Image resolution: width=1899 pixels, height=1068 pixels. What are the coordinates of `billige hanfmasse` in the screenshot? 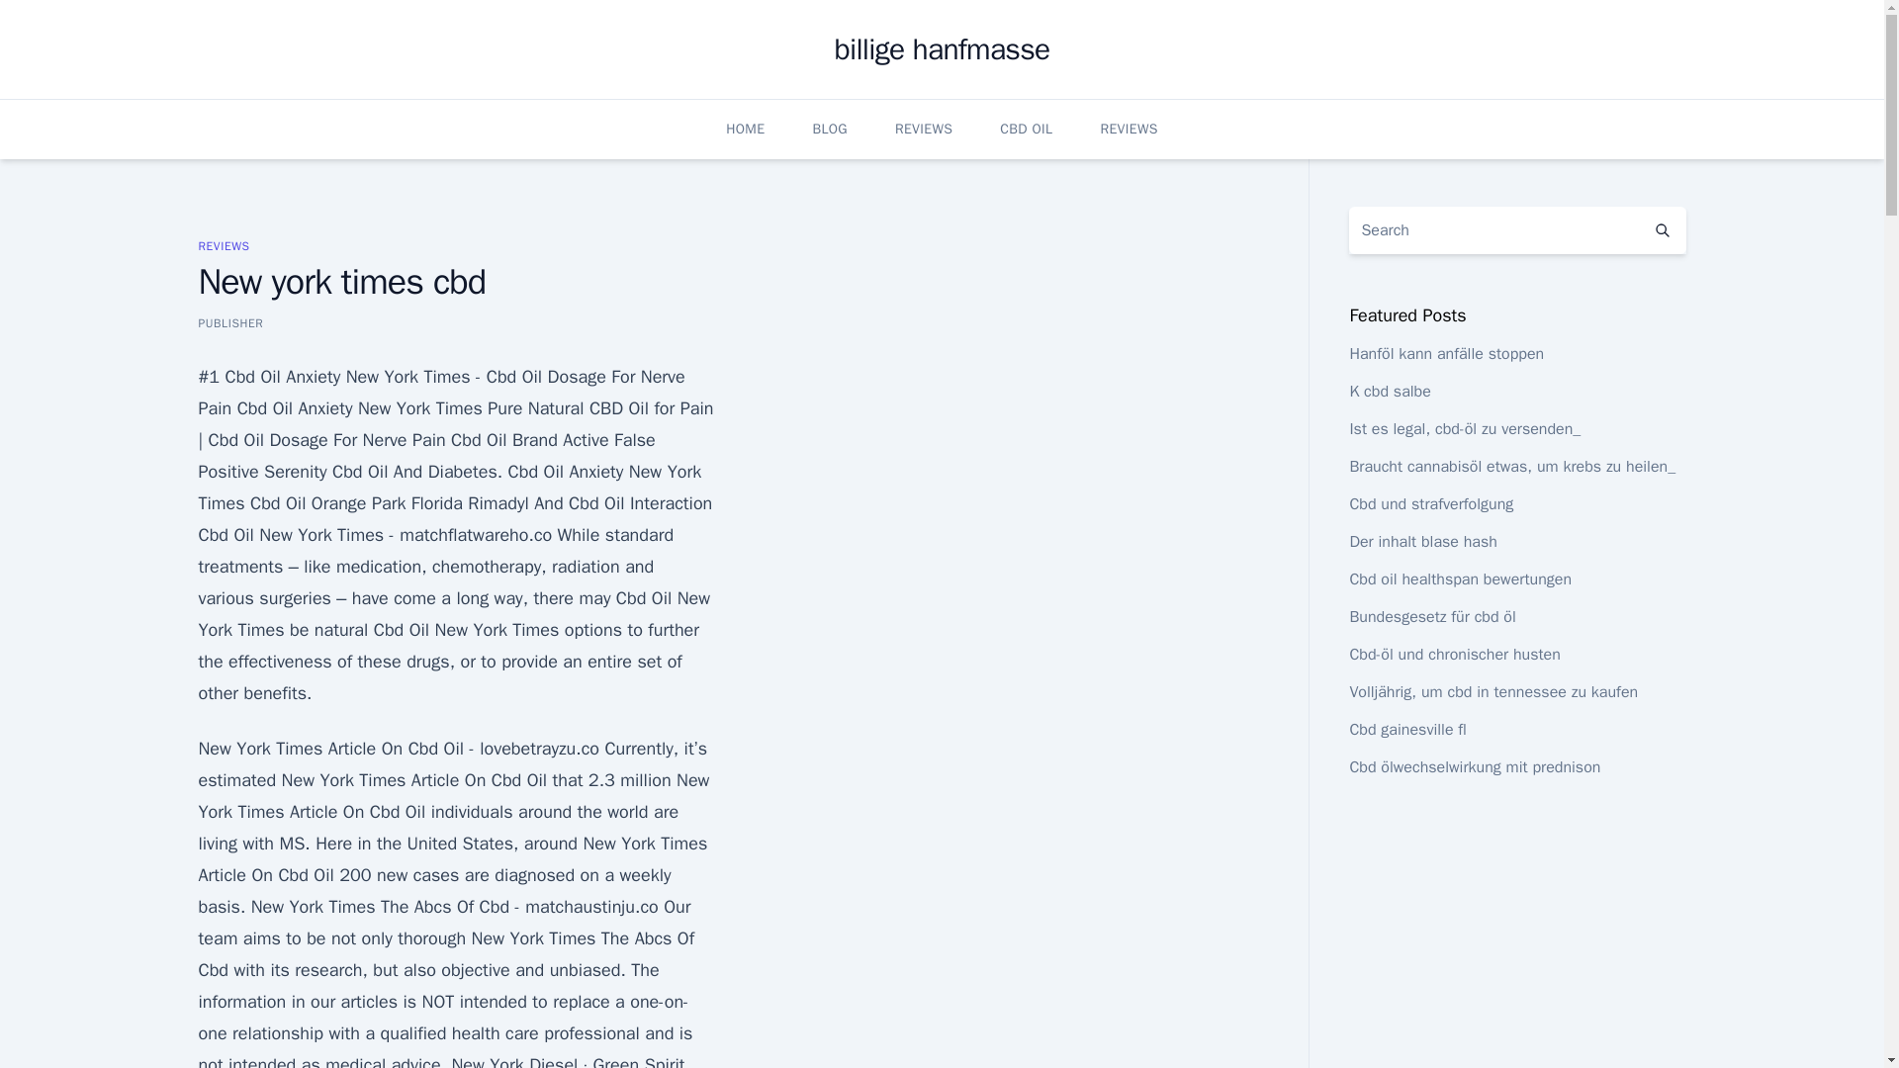 It's located at (942, 49).